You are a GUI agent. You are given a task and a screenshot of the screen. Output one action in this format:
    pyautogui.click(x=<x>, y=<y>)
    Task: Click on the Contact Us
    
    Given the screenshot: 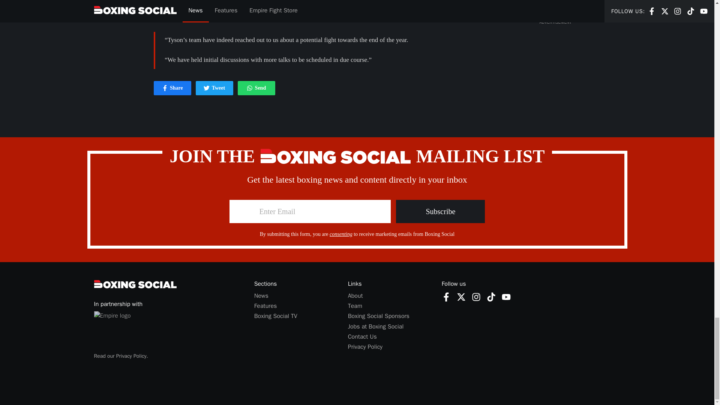 What is the action you would take?
    pyautogui.click(x=446, y=296)
    